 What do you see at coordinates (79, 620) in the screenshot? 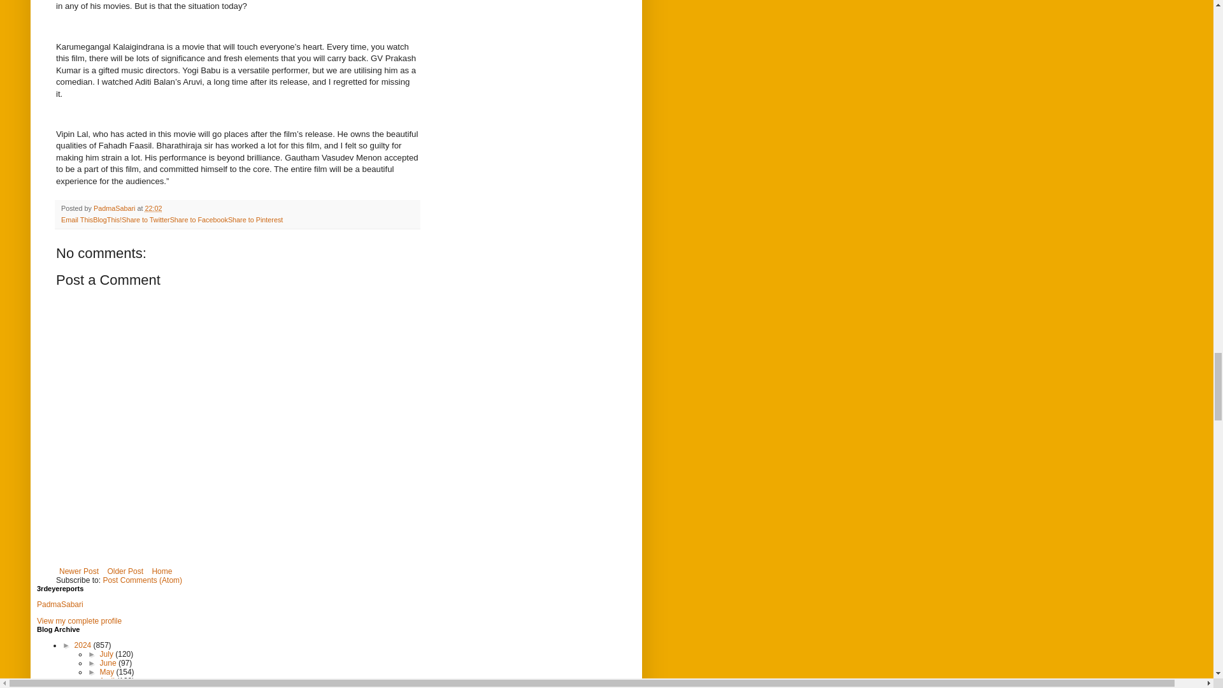
I see `View my complete profile` at bounding box center [79, 620].